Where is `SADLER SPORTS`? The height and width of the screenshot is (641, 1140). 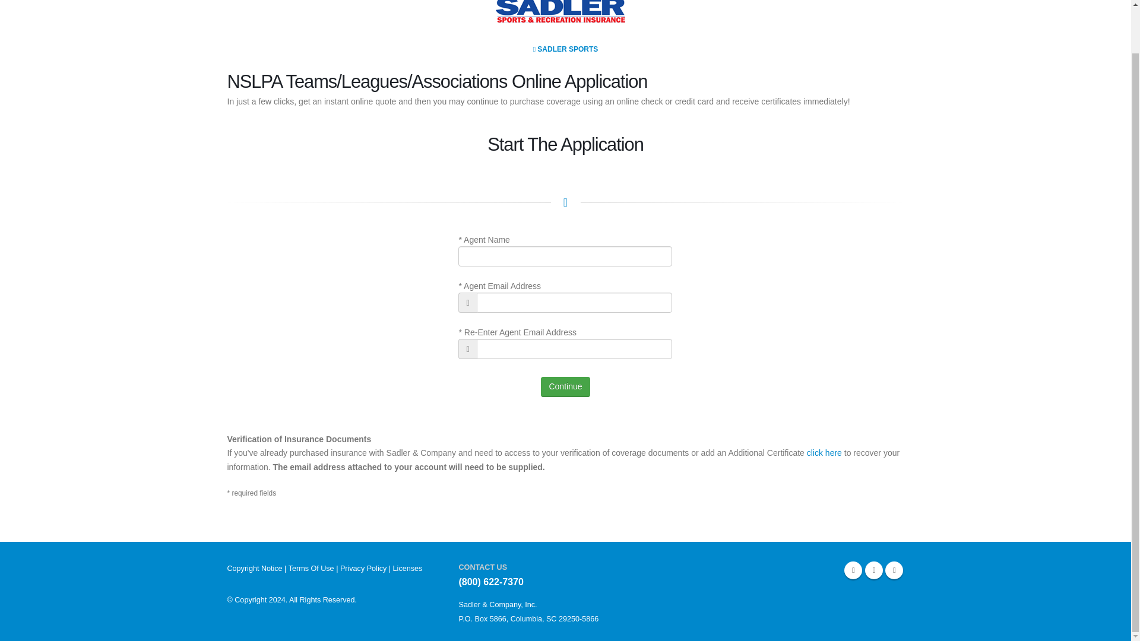 SADLER SPORTS is located at coordinates (566, 49).